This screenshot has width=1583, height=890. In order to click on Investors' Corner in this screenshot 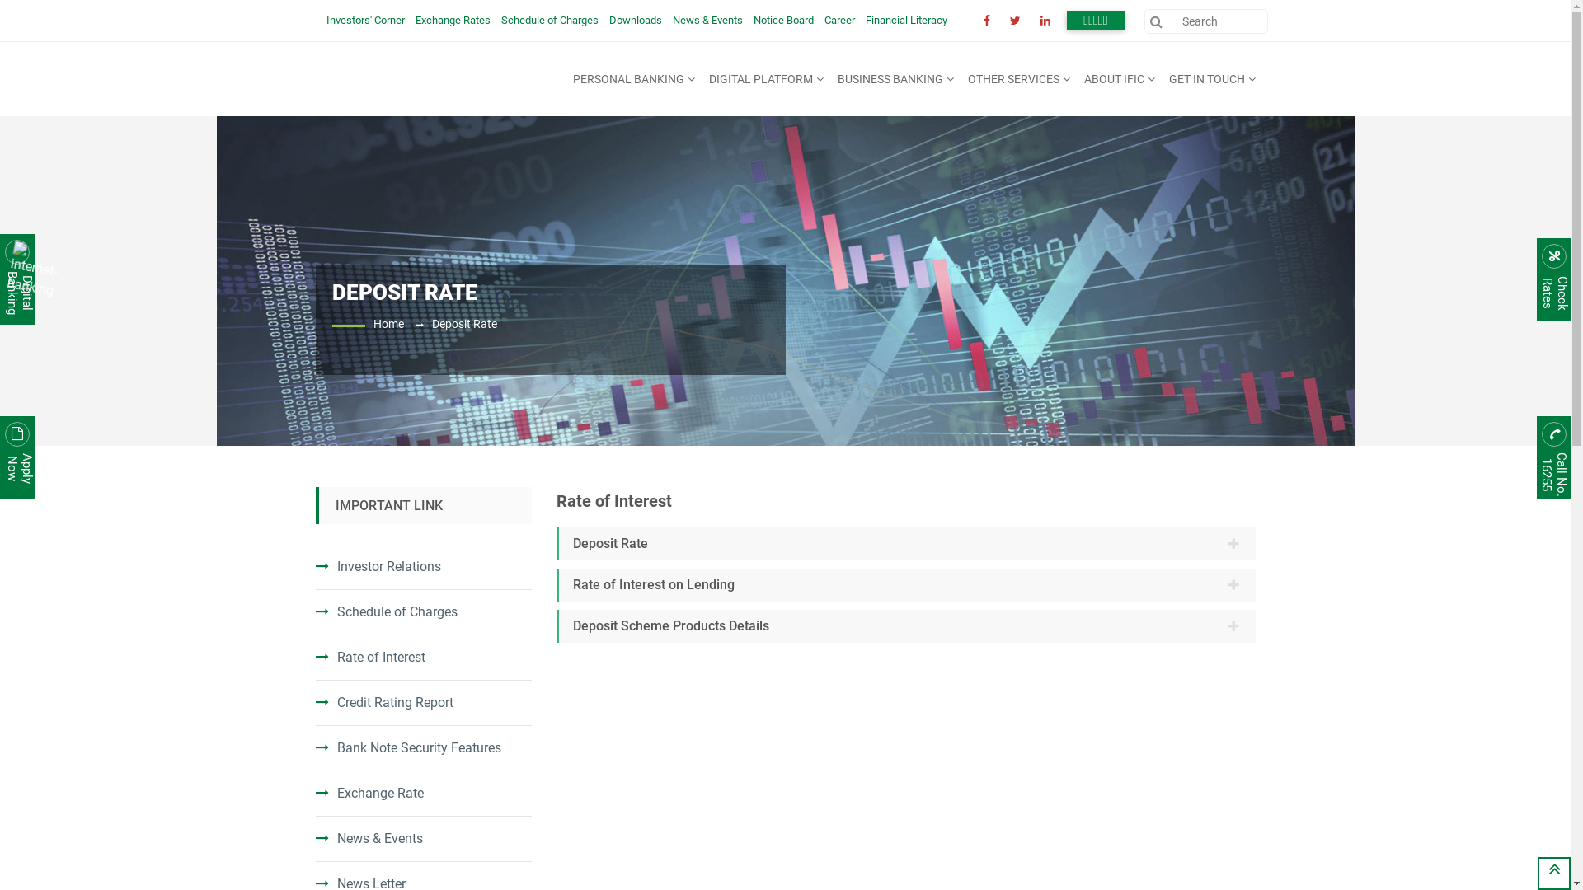, I will do `click(366, 20)`.